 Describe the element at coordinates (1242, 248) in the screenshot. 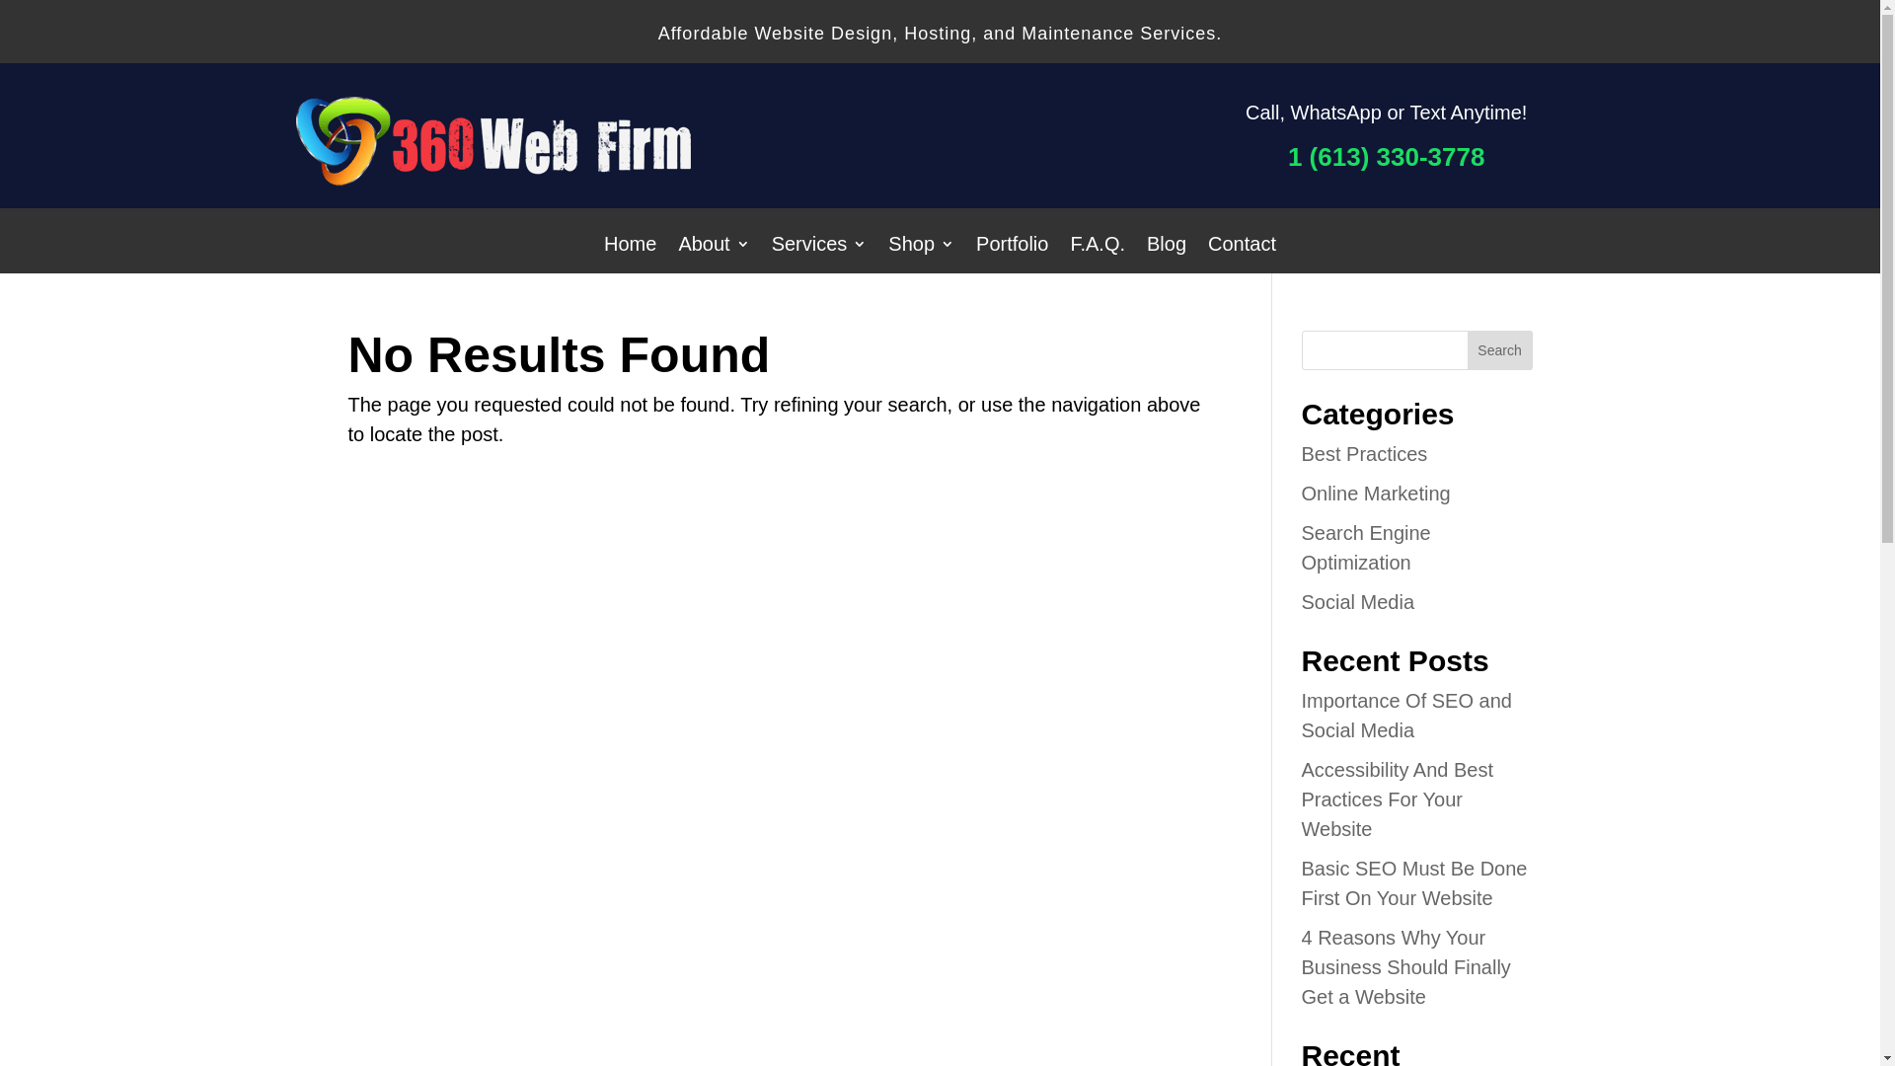

I see `Contact` at that location.